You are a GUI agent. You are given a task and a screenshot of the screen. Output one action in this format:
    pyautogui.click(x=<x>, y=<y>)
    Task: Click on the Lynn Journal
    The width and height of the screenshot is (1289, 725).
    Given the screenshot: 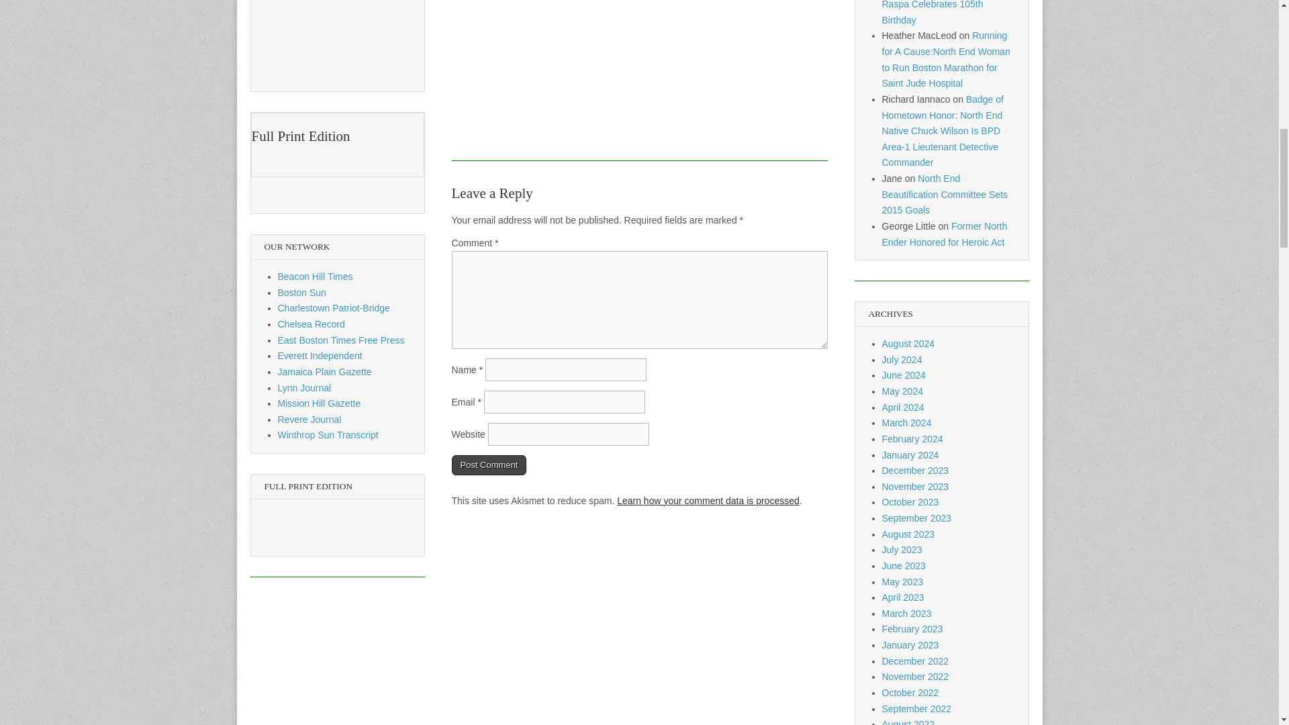 What is the action you would take?
    pyautogui.click(x=305, y=388)
    